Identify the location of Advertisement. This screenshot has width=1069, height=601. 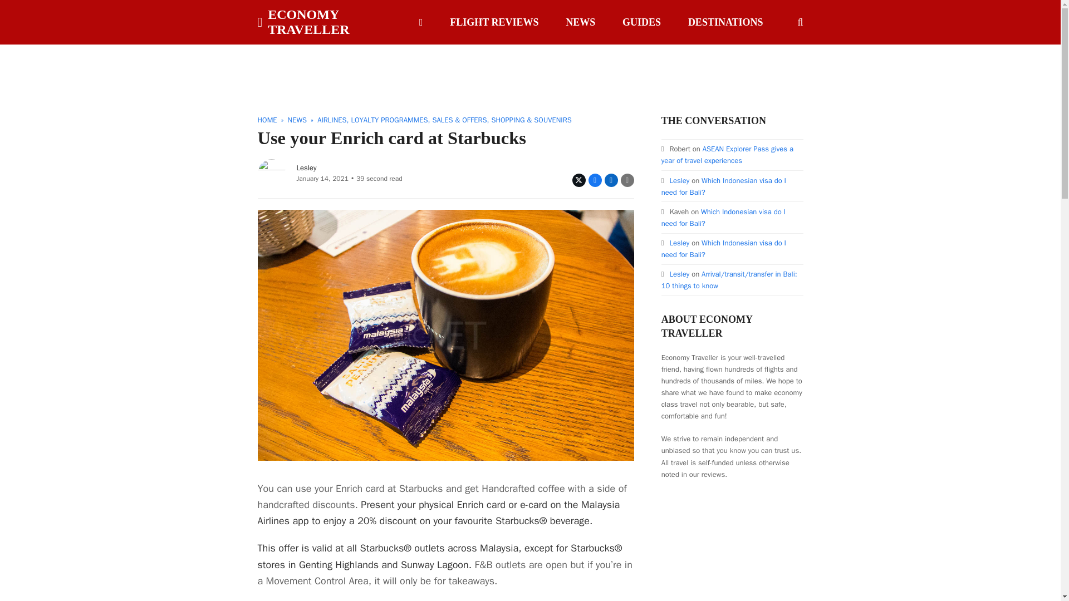
(529, 69).